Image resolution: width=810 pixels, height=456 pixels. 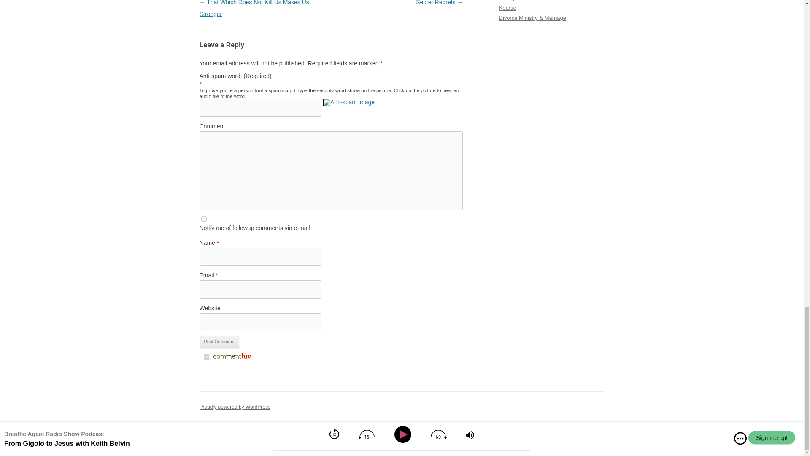 What do you see at coordinates (206, 357) in the screenshot?
I see `on` at bounding box center [206, 357].